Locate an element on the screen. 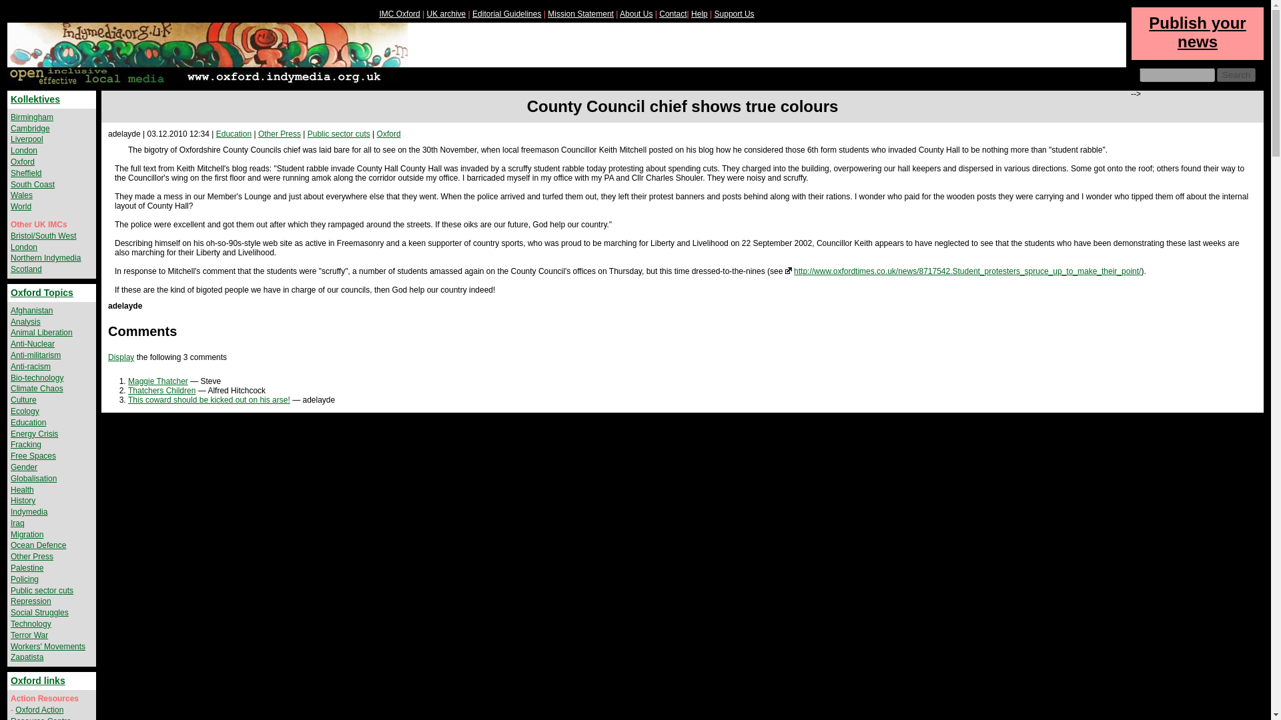 Image resolution: width=1281 pixels, height=720 pixels. Links to interesting articles in other press is located at coordinates (280, 134).